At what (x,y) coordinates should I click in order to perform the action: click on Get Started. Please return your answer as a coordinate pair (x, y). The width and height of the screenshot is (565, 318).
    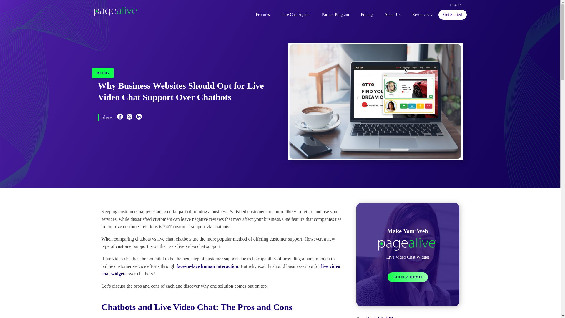
    Looking at the image, I should click on (452, 15).